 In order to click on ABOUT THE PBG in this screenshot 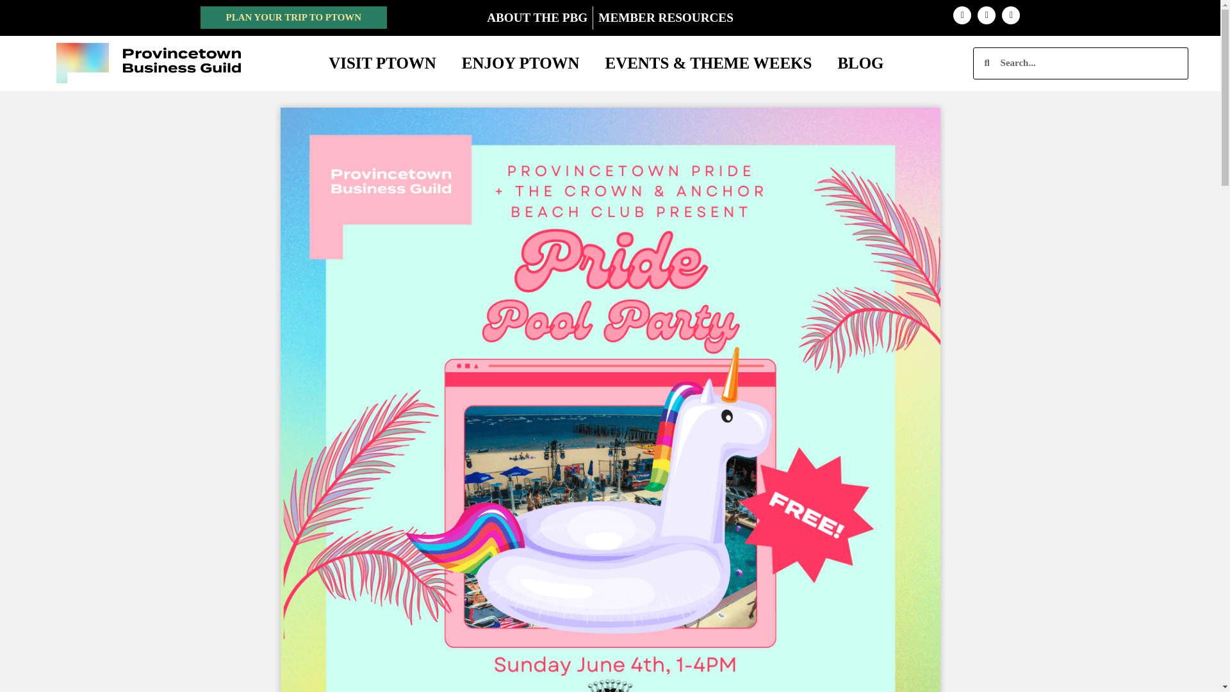, I will do `click(537, 18)`.